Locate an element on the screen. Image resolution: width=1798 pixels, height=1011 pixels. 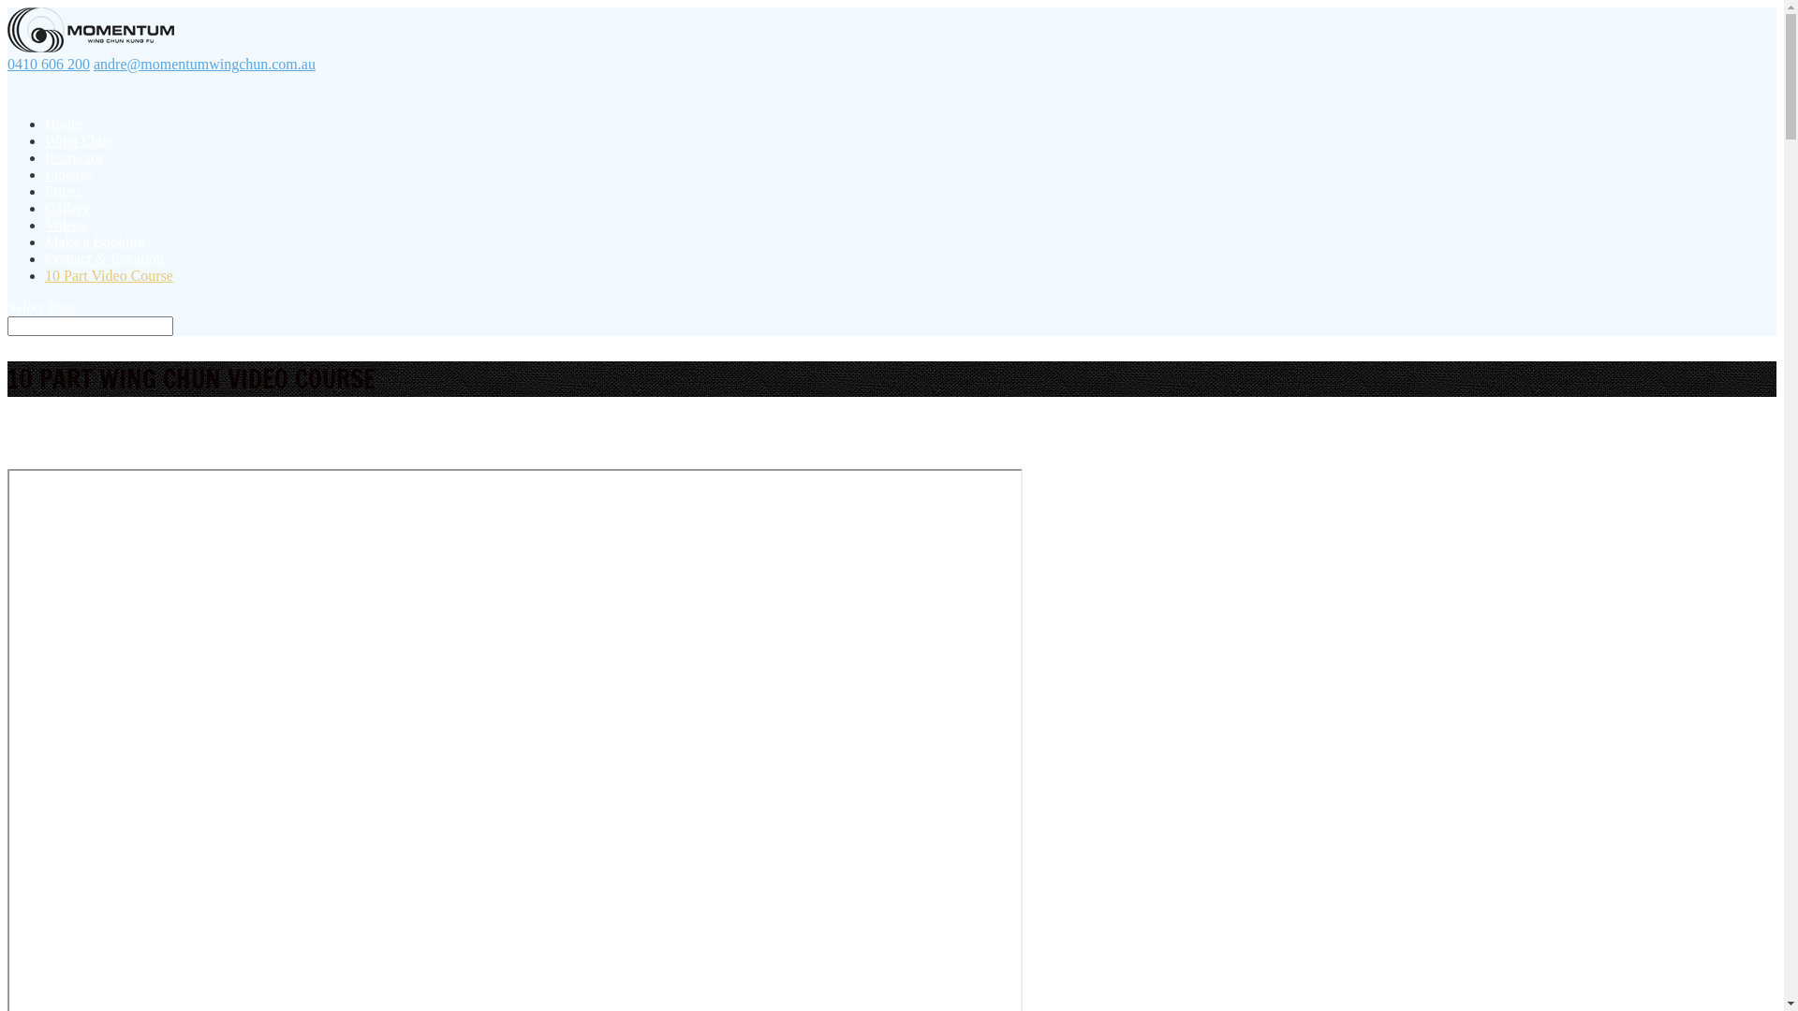
0410 606 200 is located at coordinates (49, 64).